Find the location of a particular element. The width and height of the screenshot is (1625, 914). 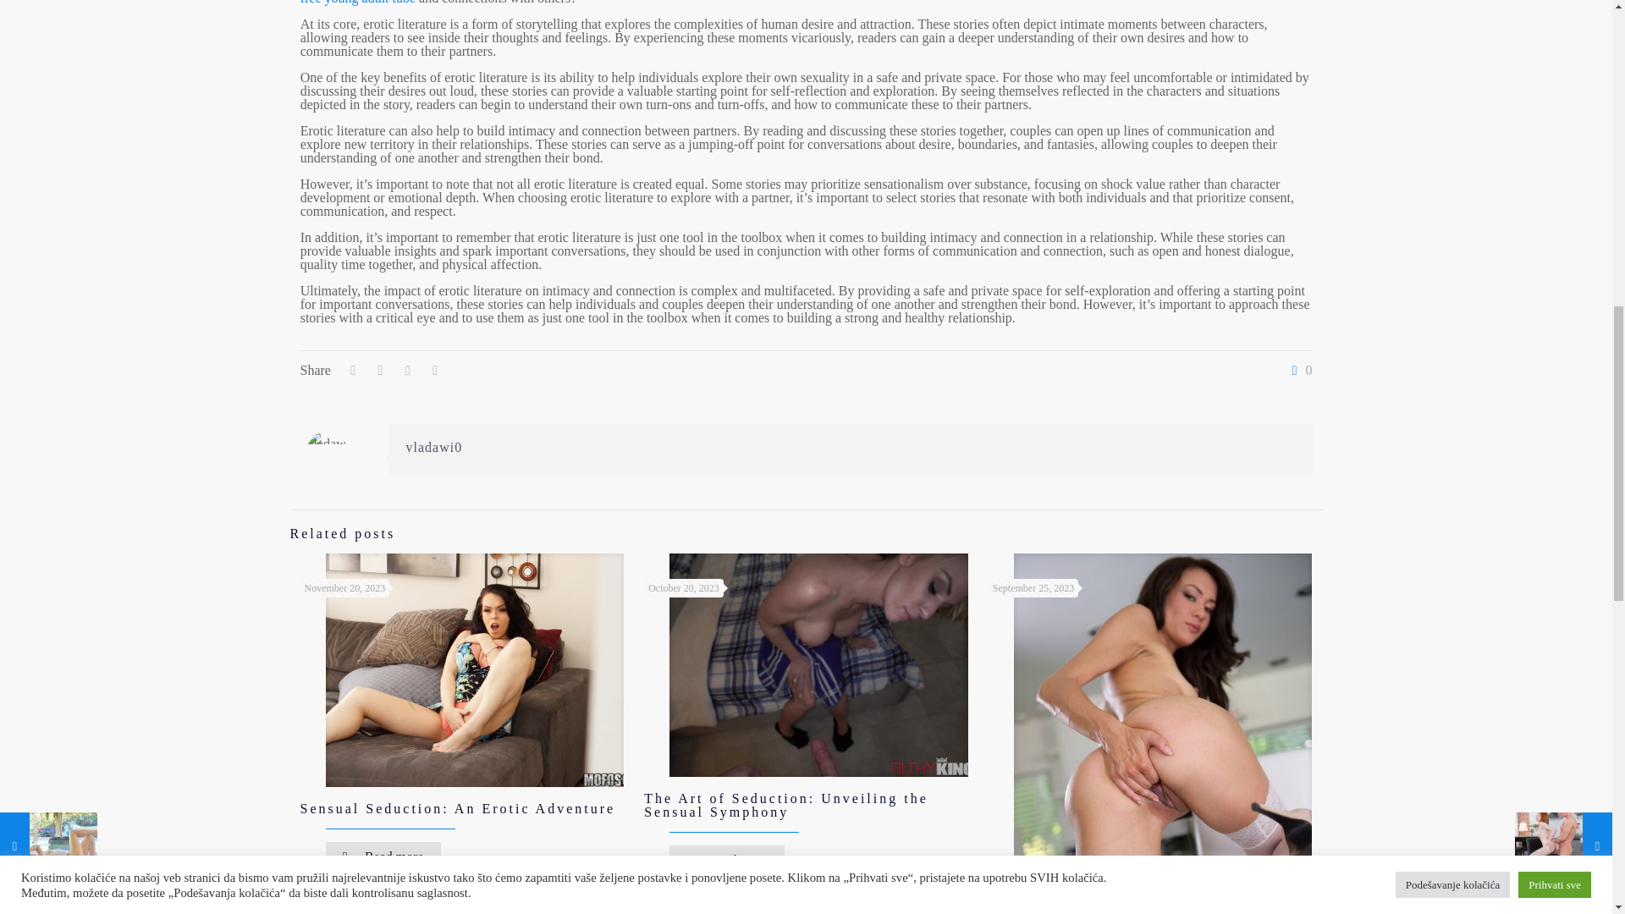

free young adult tube is located at coordinates (358, 3).